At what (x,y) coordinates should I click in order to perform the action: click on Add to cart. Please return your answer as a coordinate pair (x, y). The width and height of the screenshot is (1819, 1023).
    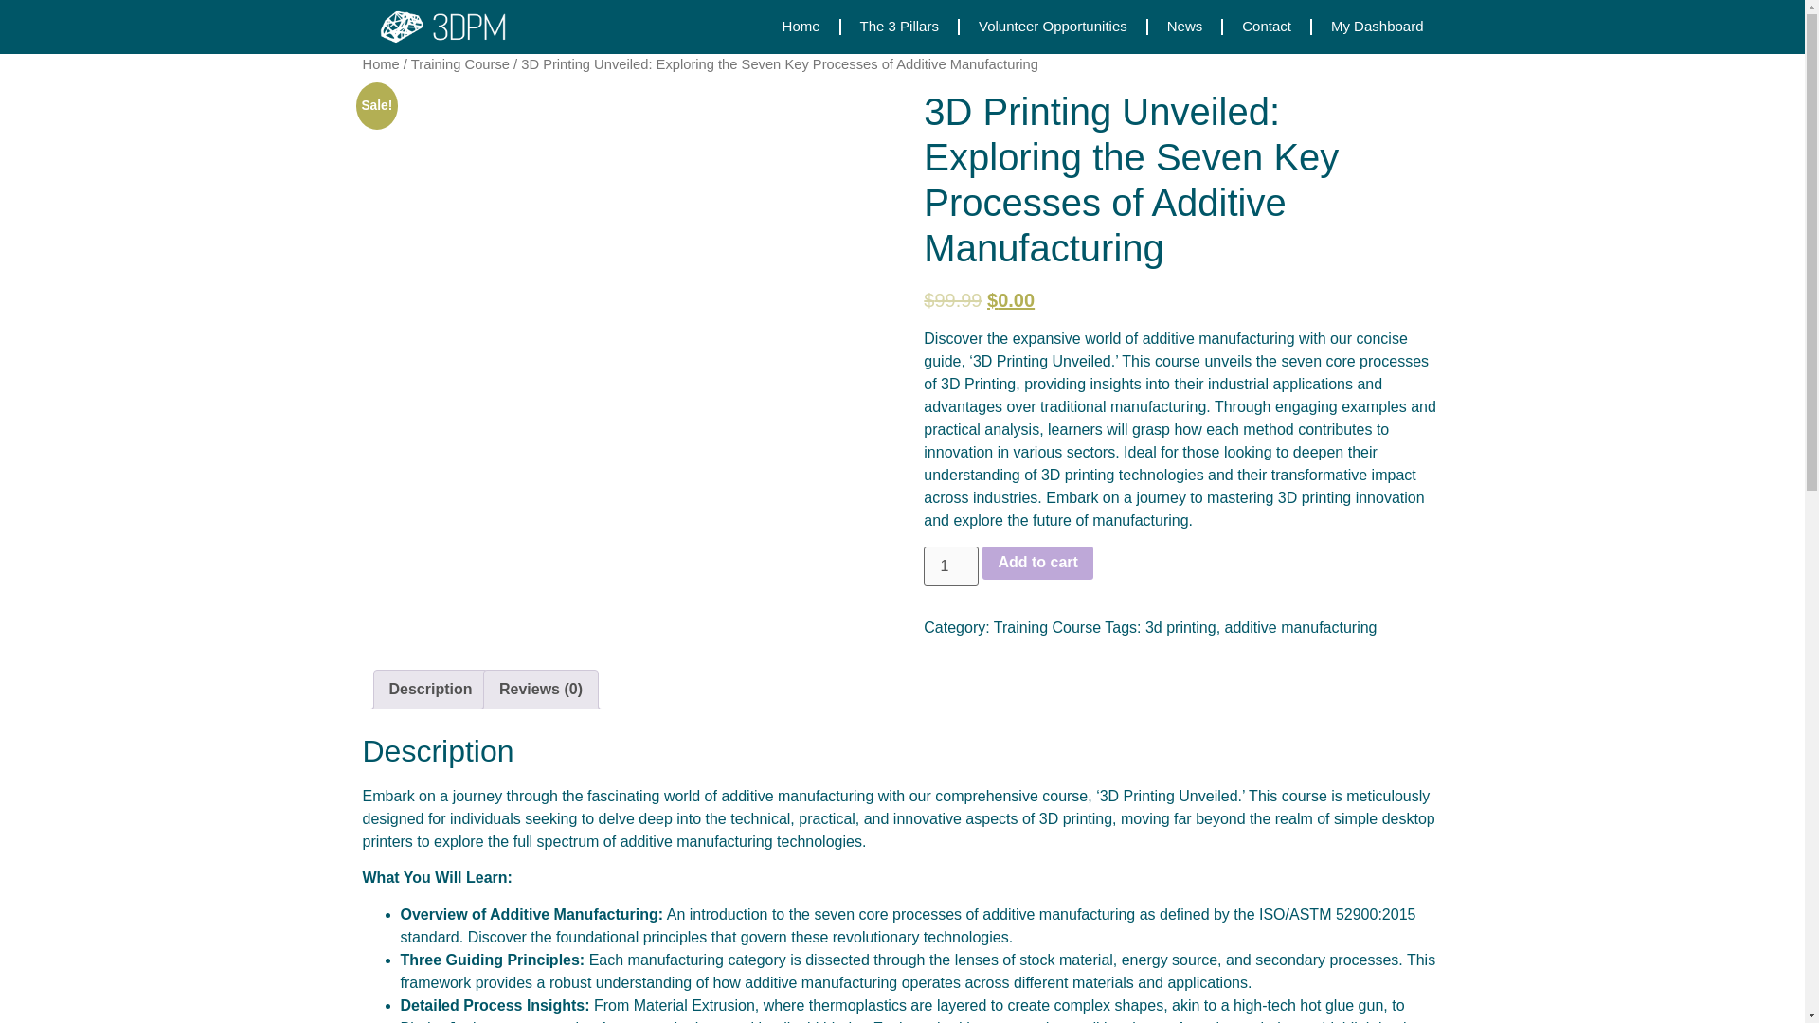
    Looking at the image, I should click on (1036, 563).